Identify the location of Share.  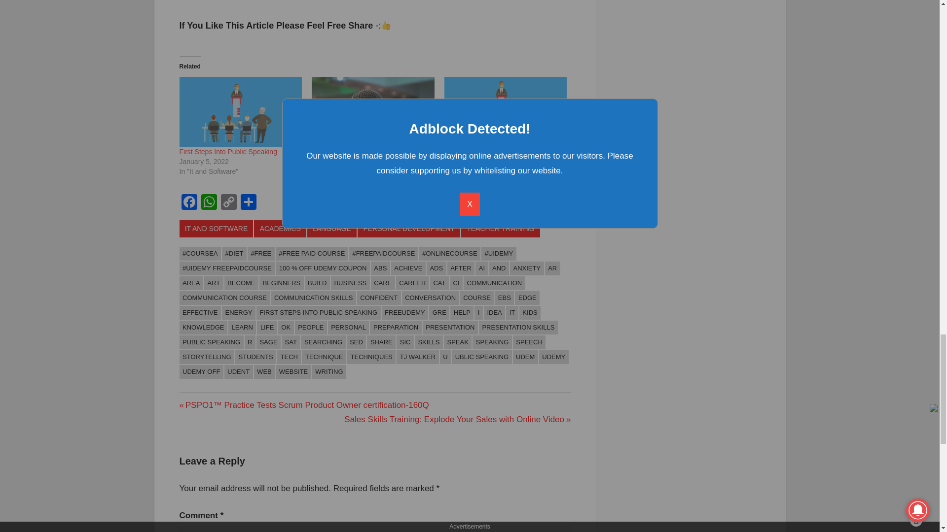
(249, 203).